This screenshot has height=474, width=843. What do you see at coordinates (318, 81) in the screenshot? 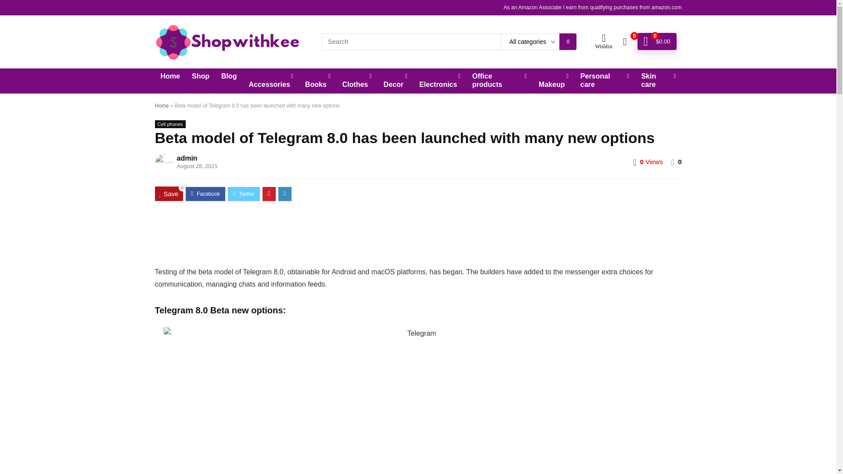
I see `Books` at bounding box center [318, 81].